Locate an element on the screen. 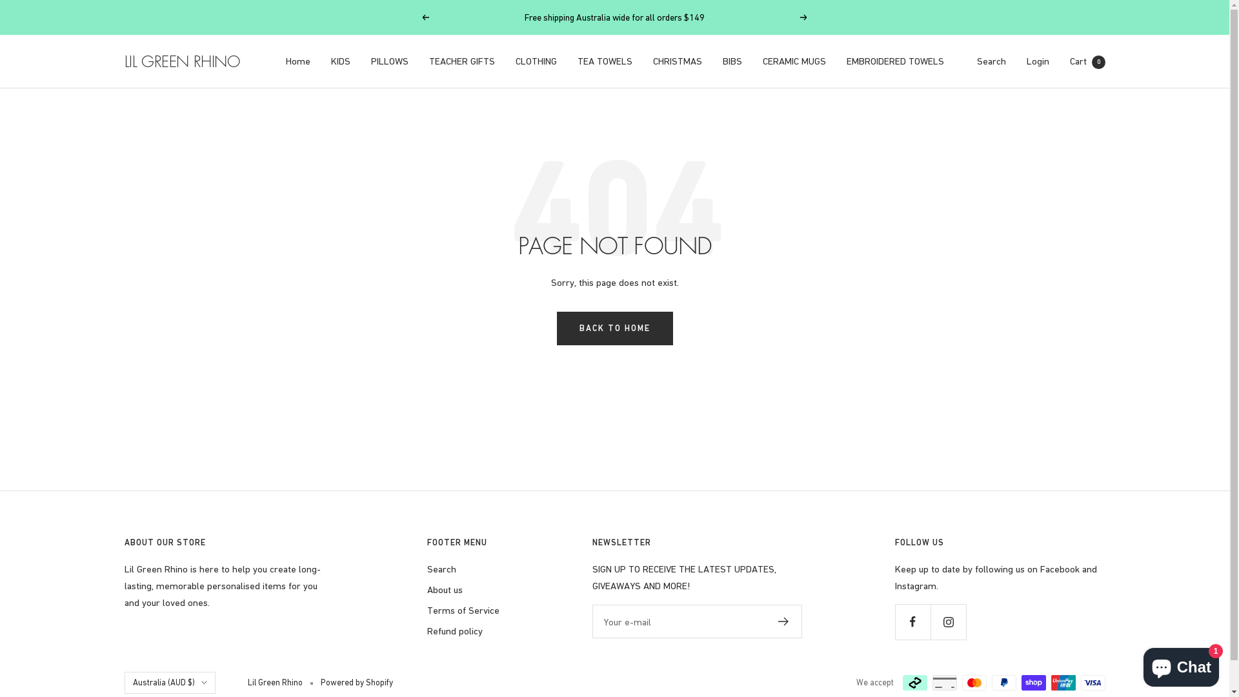 This screenshot has width=1239, height=697. BIBS is located at coordinates (732, 61).